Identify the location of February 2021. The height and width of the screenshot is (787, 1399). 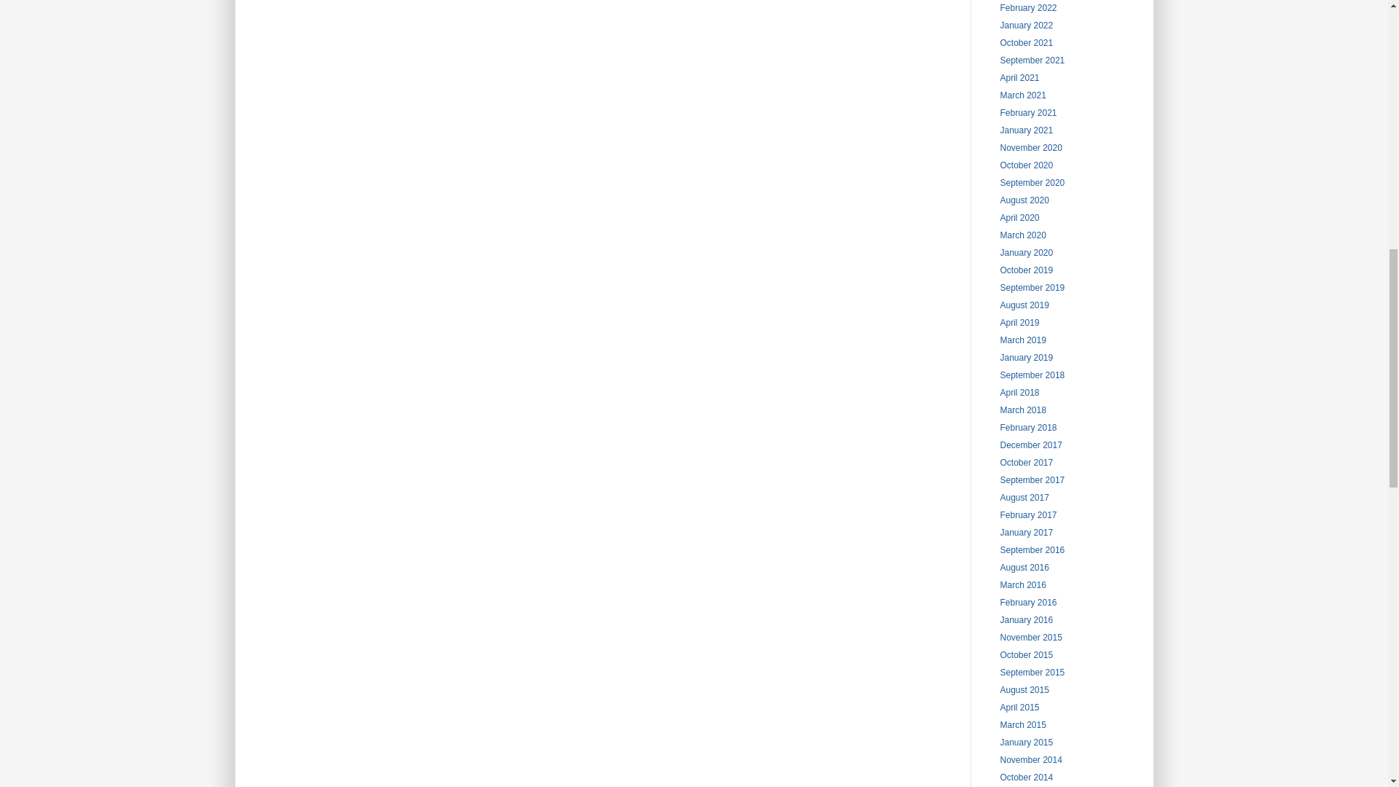
(1027, 112).